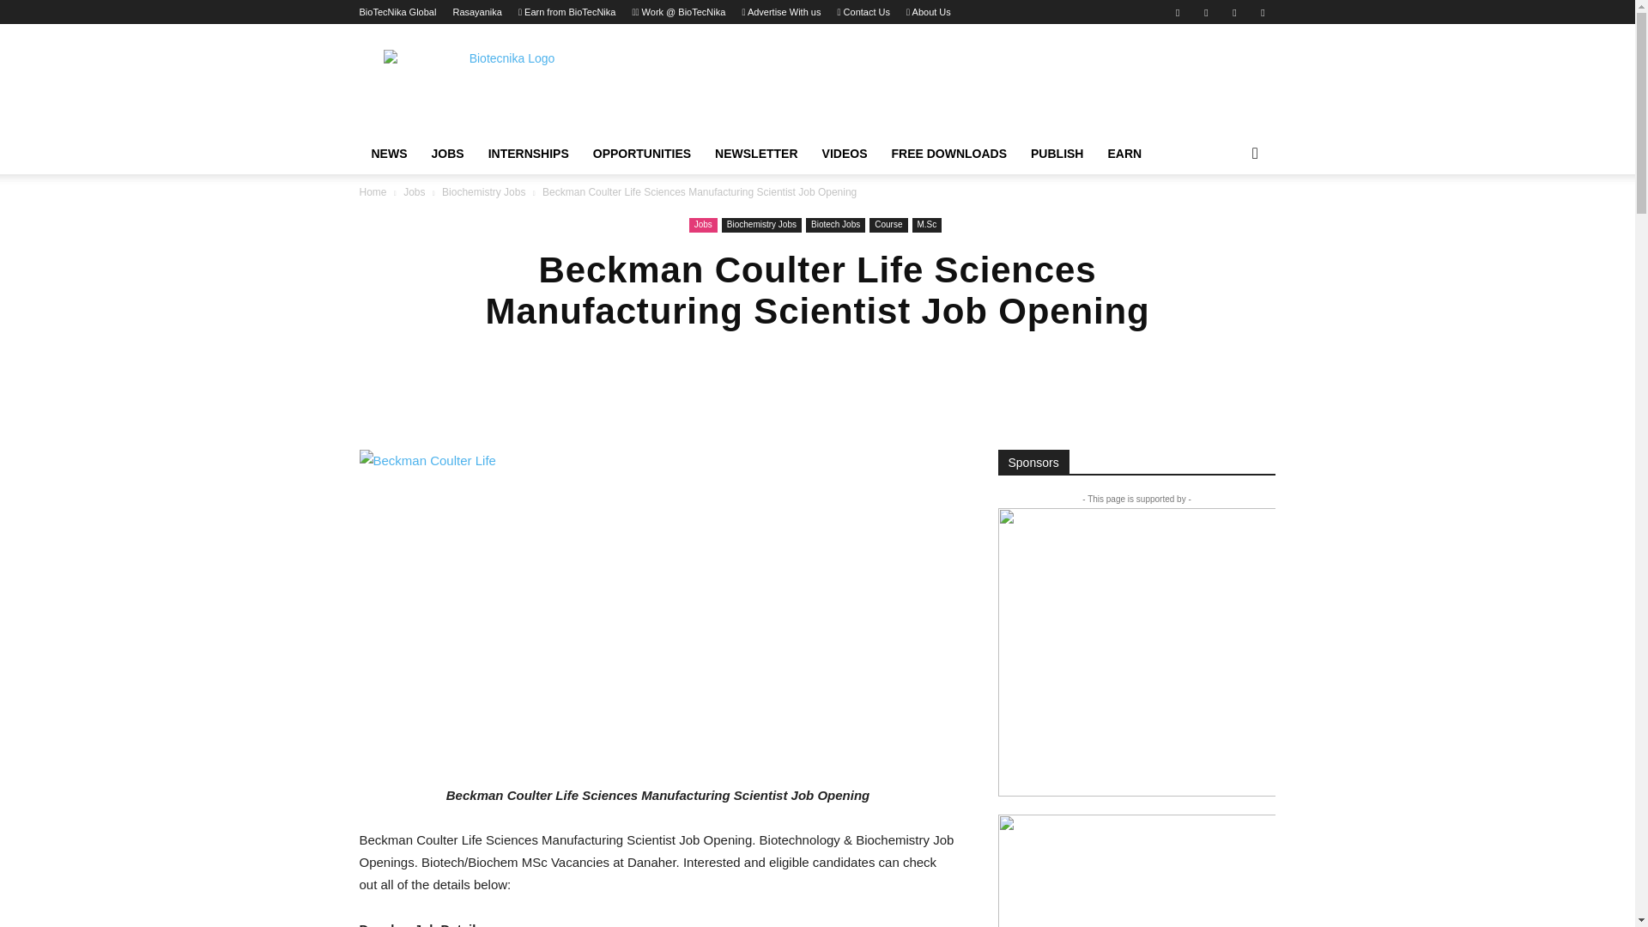 The height and width of the screenshot is (927, 1648). What do you see at coordinates (476, 12) in the screenshot?
I see `Rasayanika` at bounding box center [476, 12].